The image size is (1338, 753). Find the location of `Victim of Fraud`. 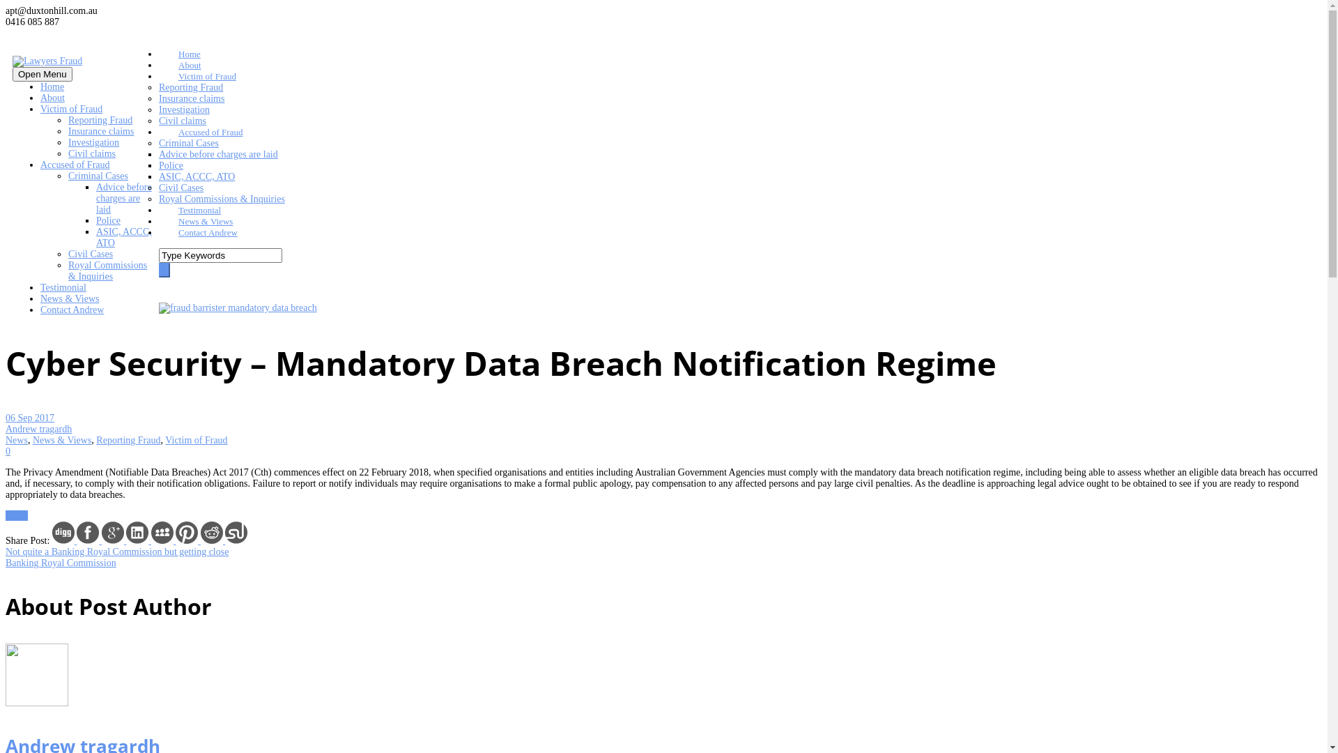

Victim of Fraud is located at coordinates (71, 109).